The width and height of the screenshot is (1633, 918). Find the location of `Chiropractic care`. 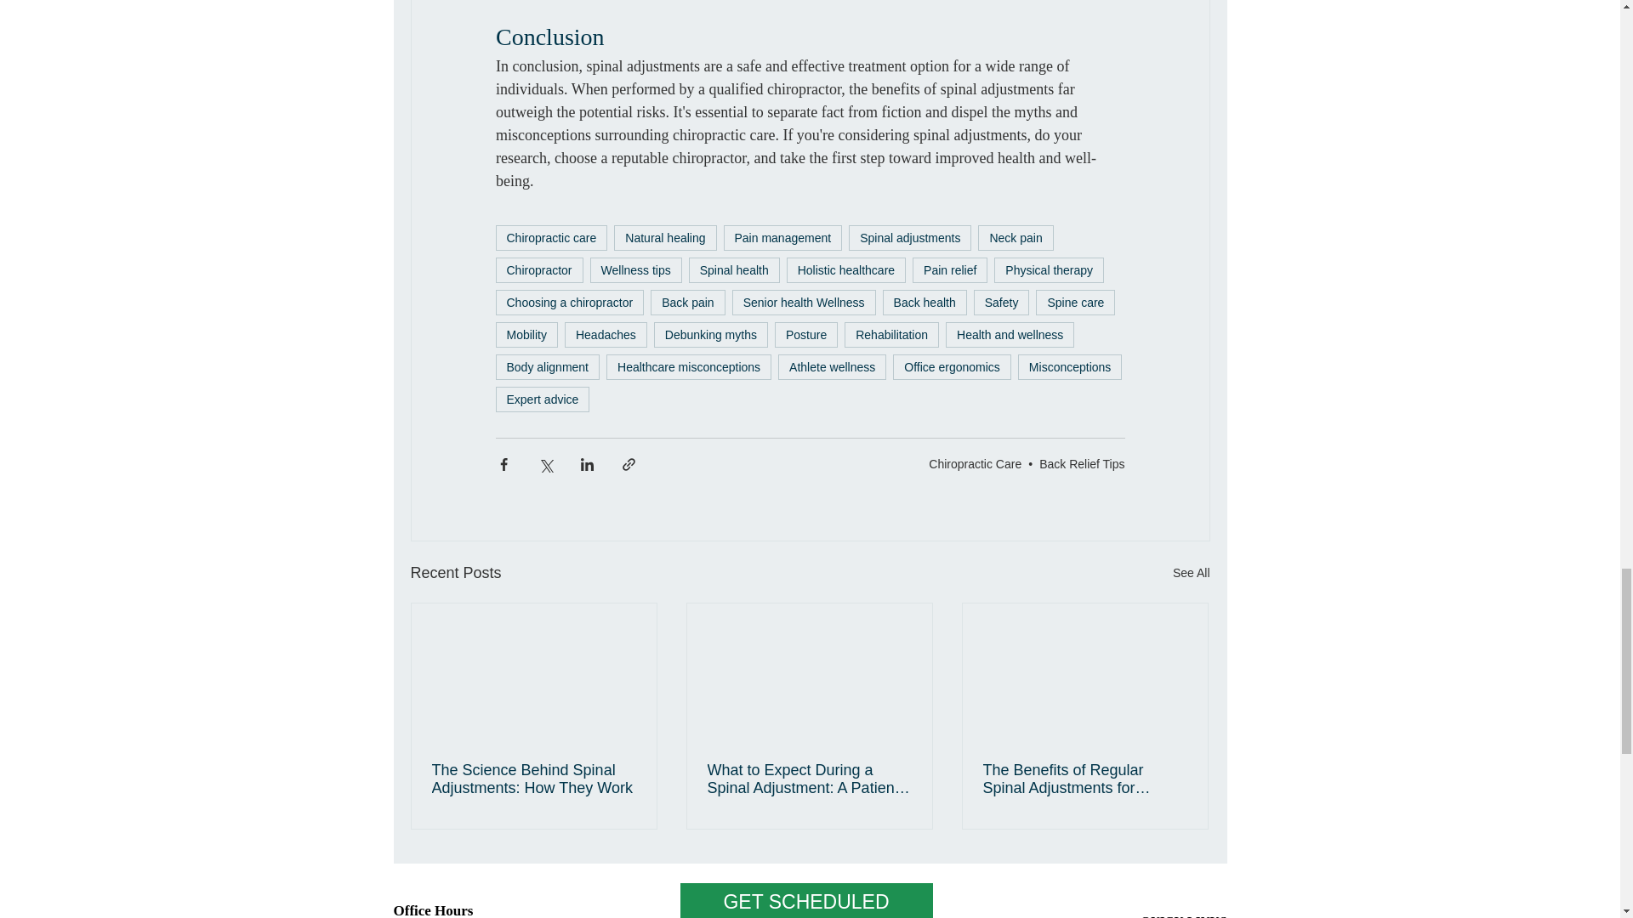

Chiropractic care is located at coordinates (551, 237).